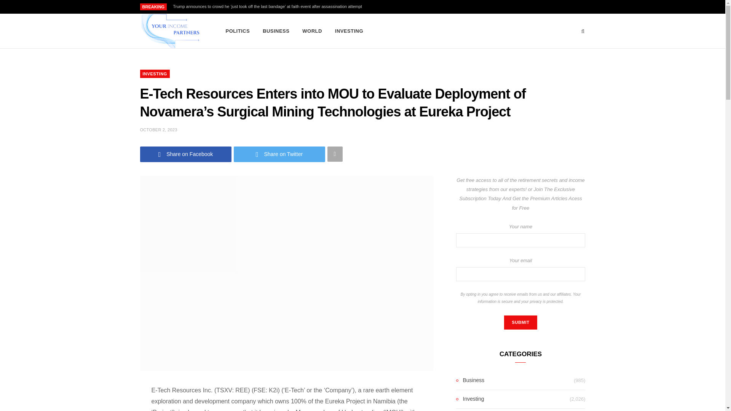 This screenshot has height=411, width=731. I want to click on Share on Facebook, so click(186, 154).